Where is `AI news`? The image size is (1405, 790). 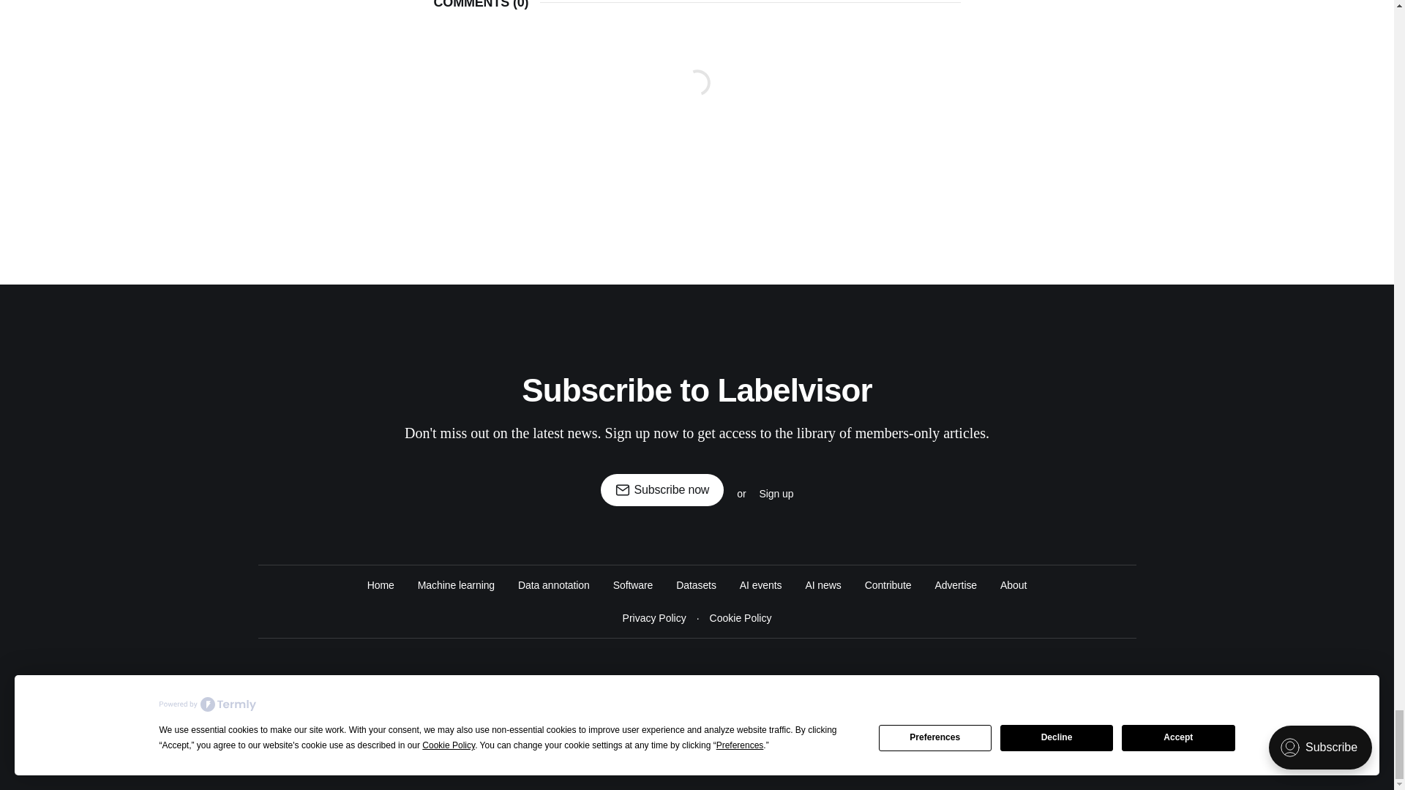 AI news is located at coordinates (823, 585).